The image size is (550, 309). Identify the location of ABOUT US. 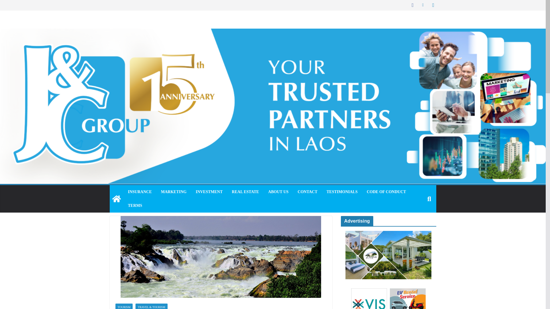
(278, 192).